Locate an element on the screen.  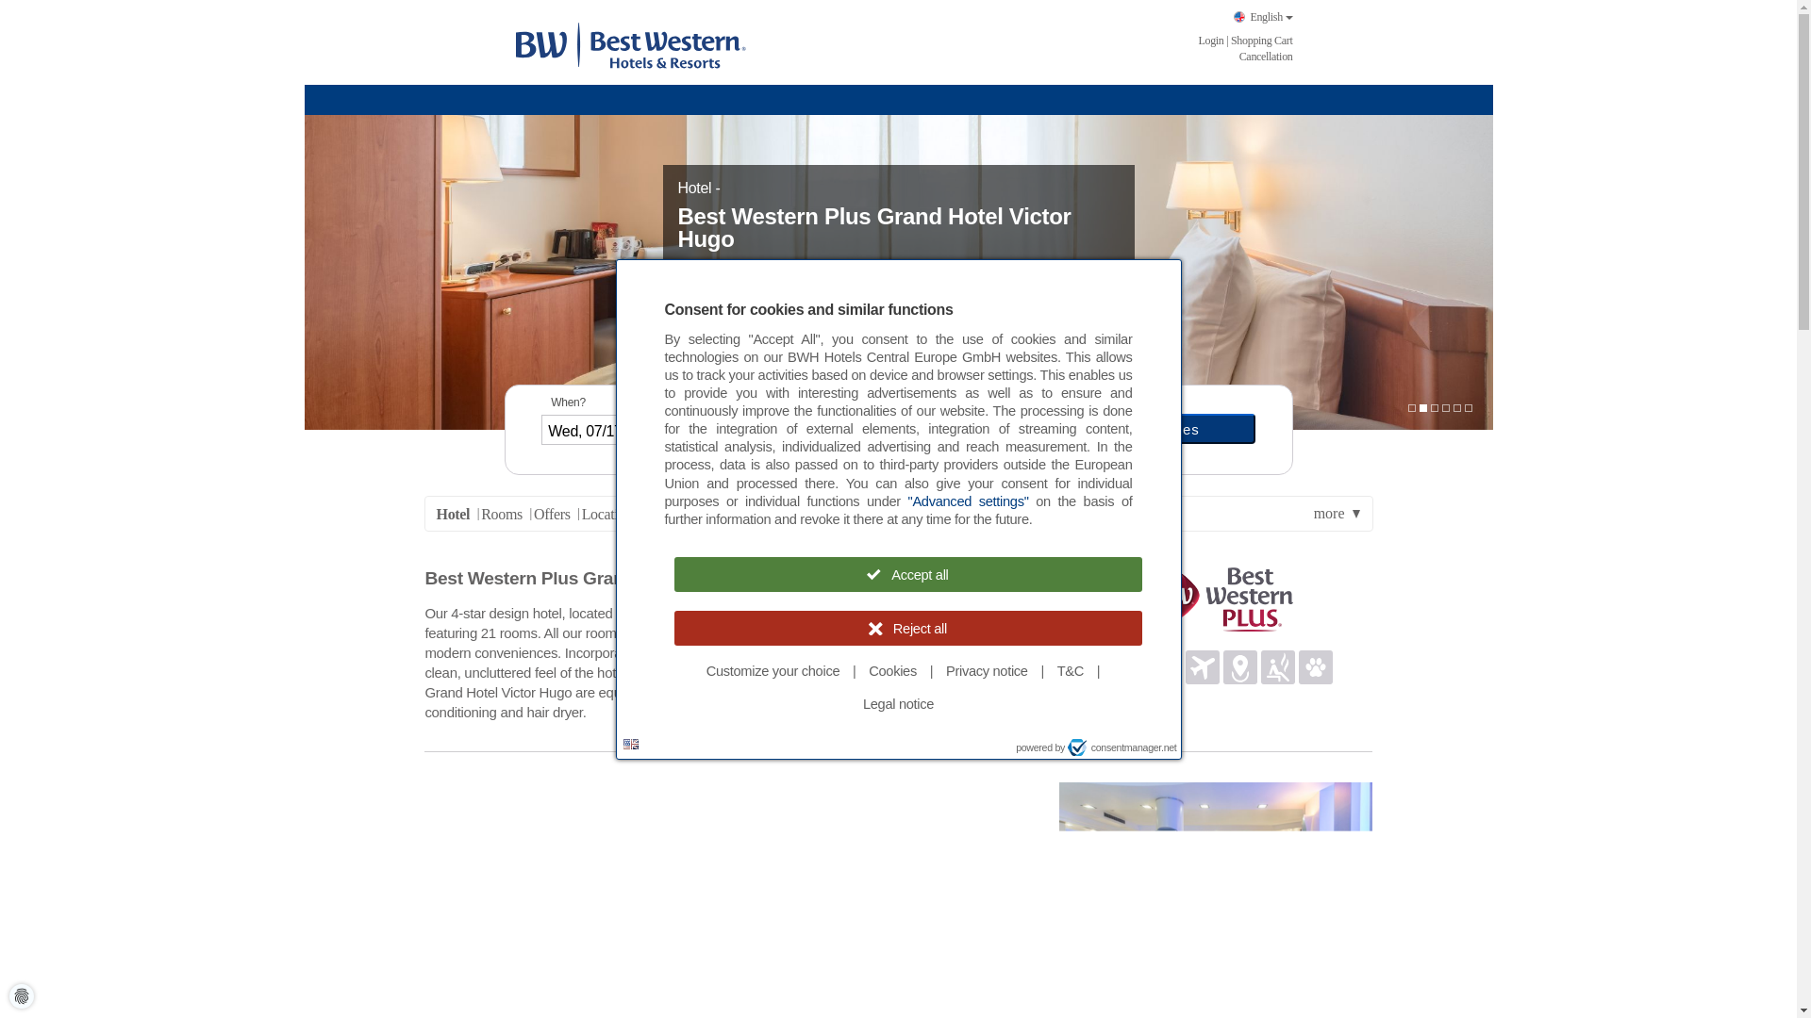
consentmanager.net is located at coordinates (1122, 747).